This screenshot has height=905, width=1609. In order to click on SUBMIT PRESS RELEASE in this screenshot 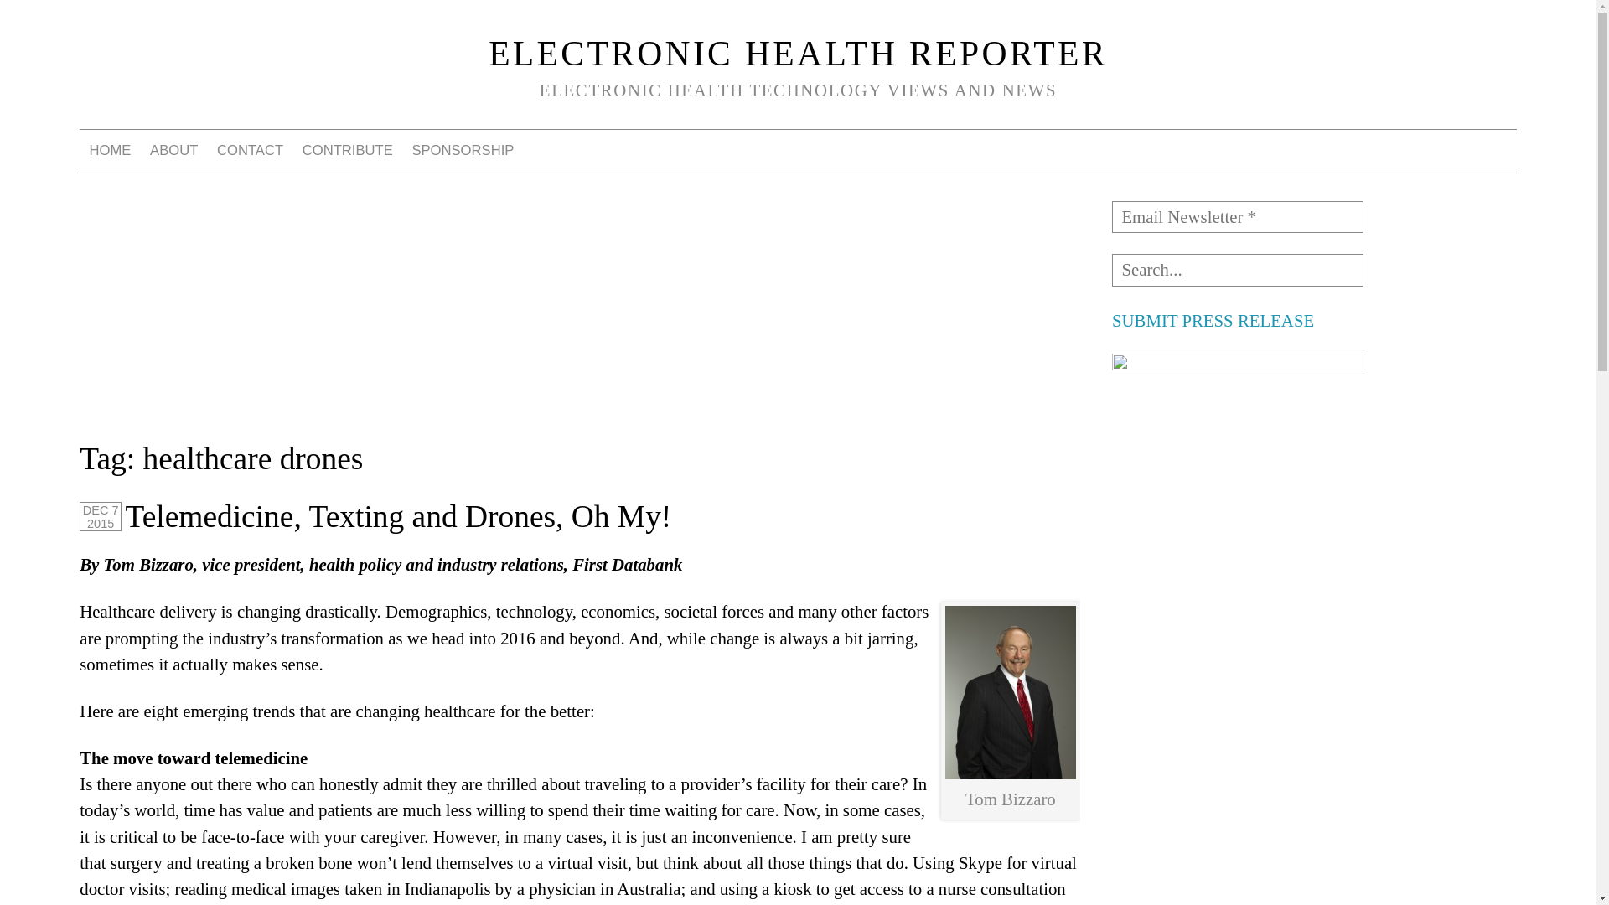, I will do `click(1213, 320)`.